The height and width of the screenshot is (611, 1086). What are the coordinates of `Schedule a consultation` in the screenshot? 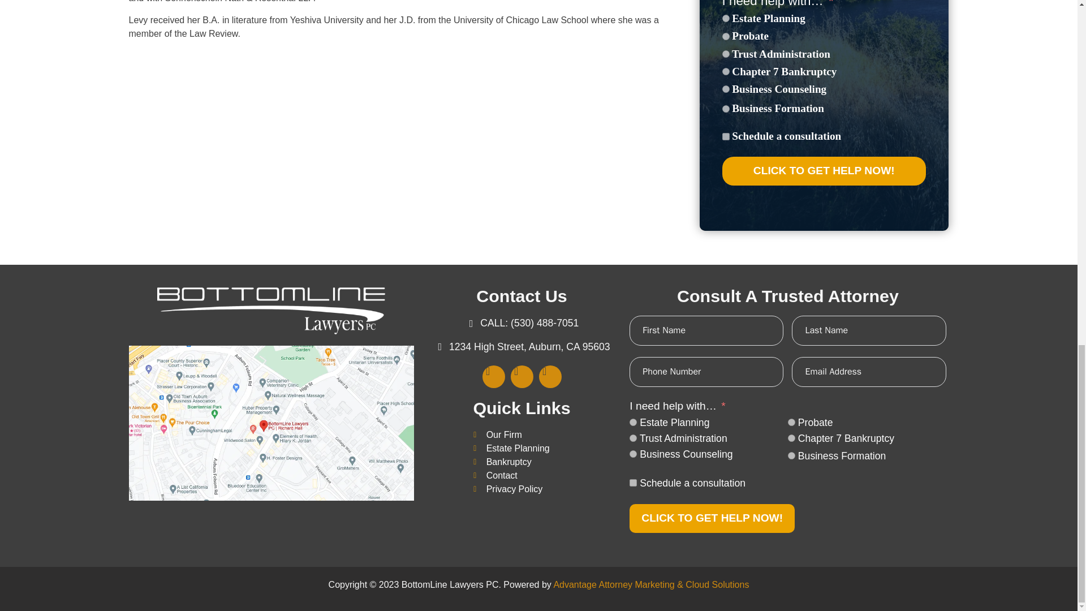 It's located at (725, 136).